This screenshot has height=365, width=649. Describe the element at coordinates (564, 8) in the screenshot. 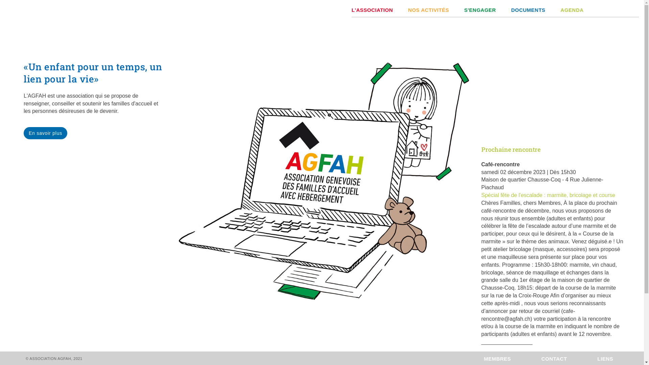

I see `AGENDA` at that location.